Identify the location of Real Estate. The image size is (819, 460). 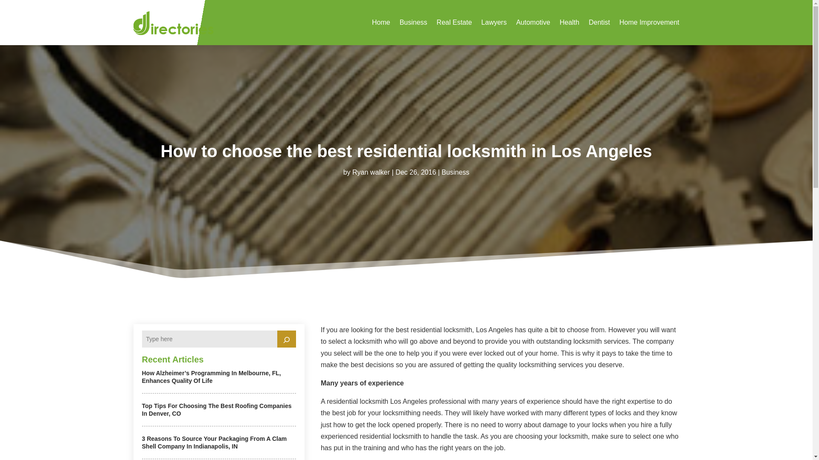
(454, 22).